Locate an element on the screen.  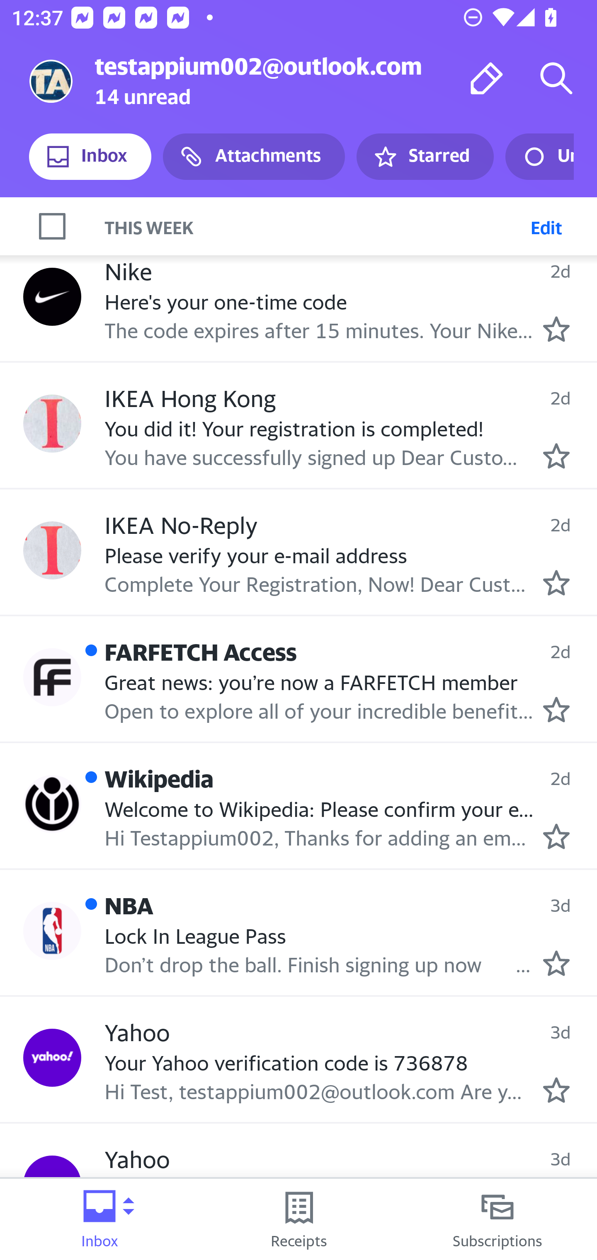
Mark as starred. is located at coordinates (556, 583).